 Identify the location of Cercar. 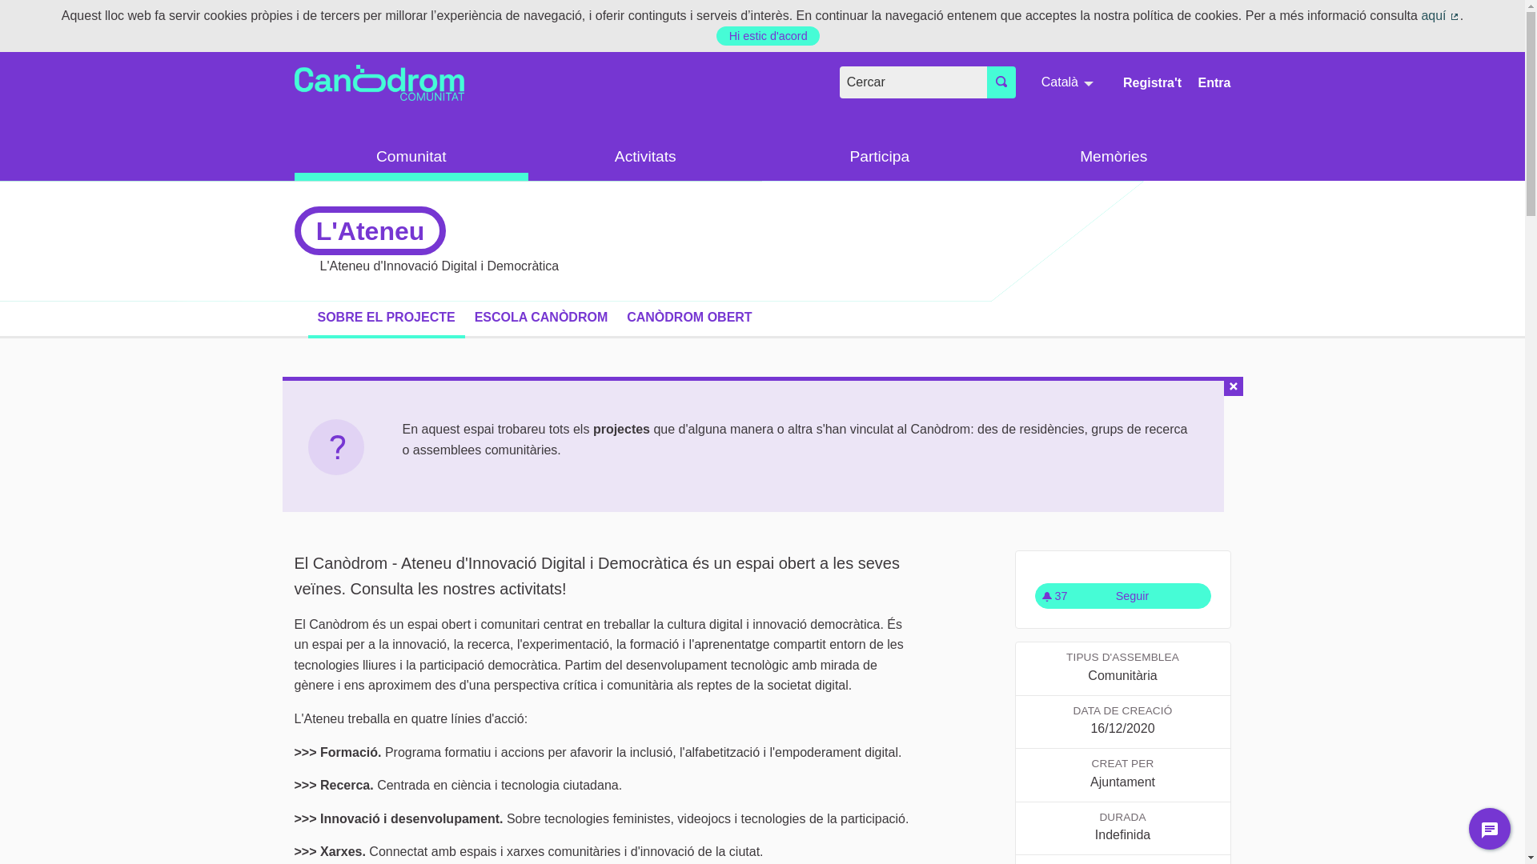
(913, 82).